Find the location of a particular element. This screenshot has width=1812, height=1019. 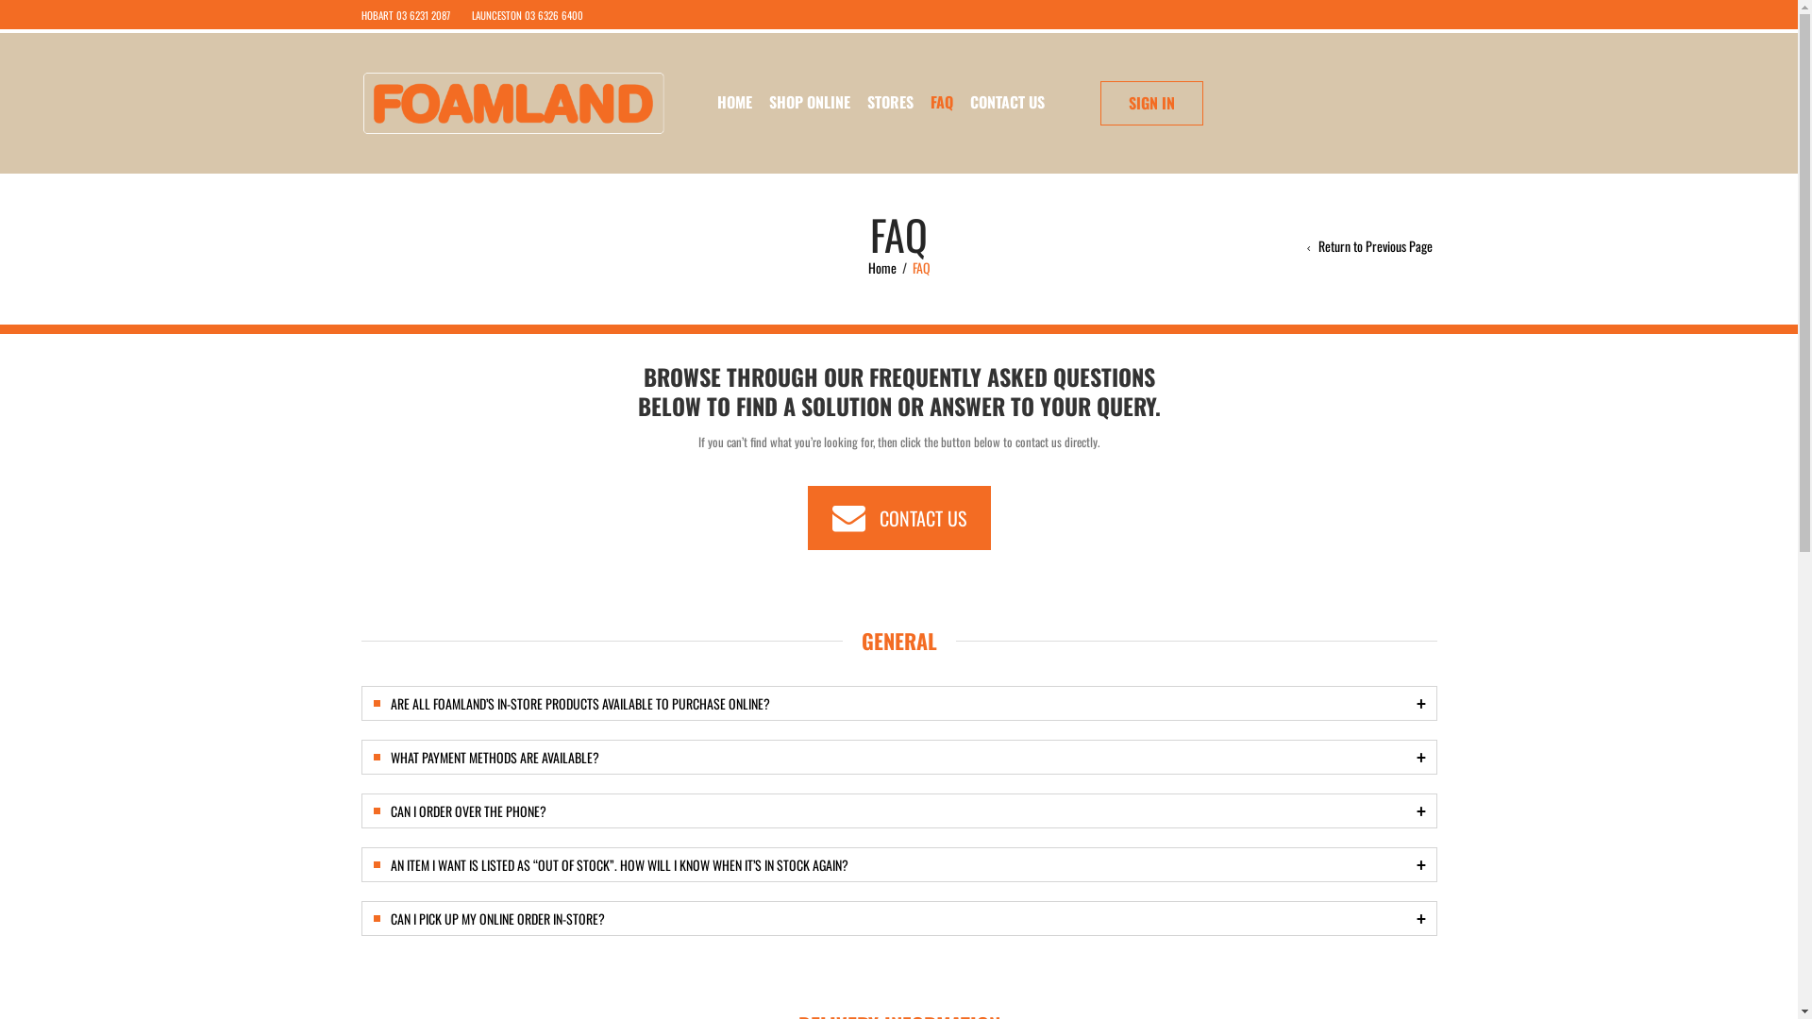

+
CAN I ORDER OVER THE PHONE? is located at coordinates (898, 811).